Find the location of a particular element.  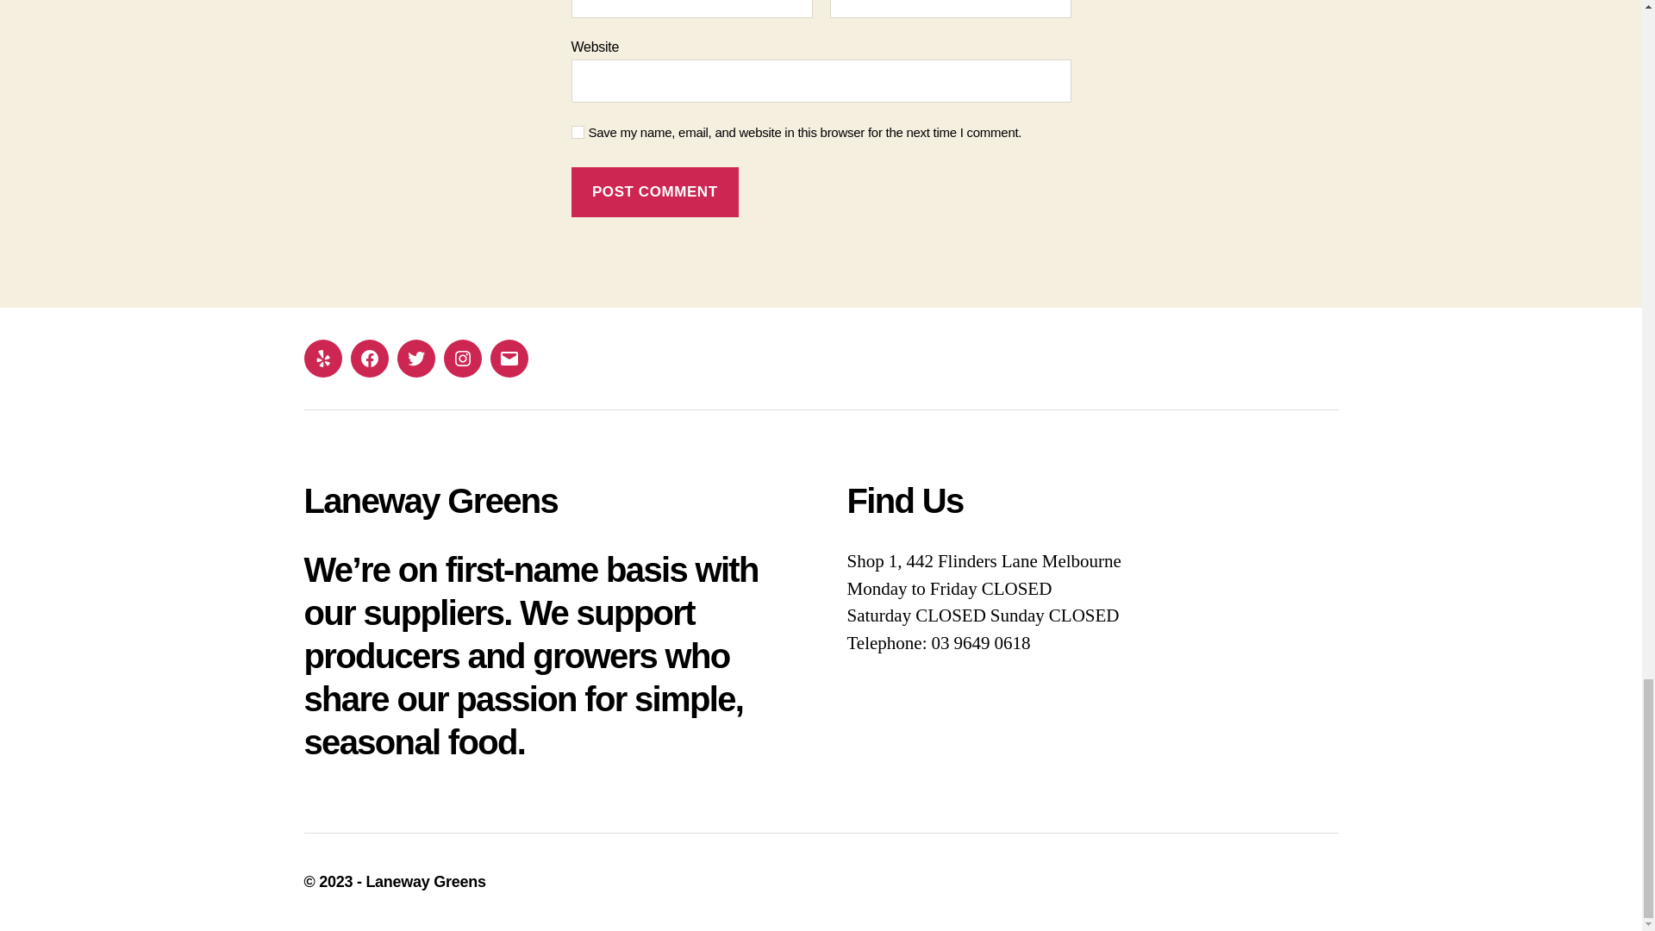

Laneway Greens is located at coordinates (425, 881).